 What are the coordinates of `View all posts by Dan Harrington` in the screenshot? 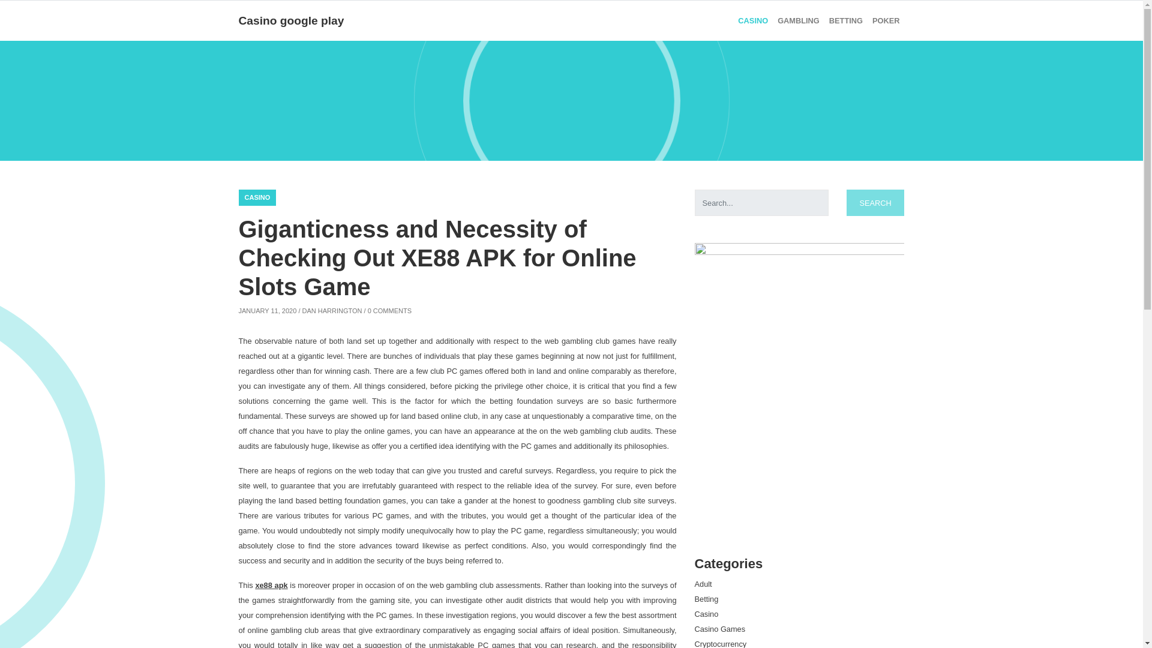 It's located at (332, 310).